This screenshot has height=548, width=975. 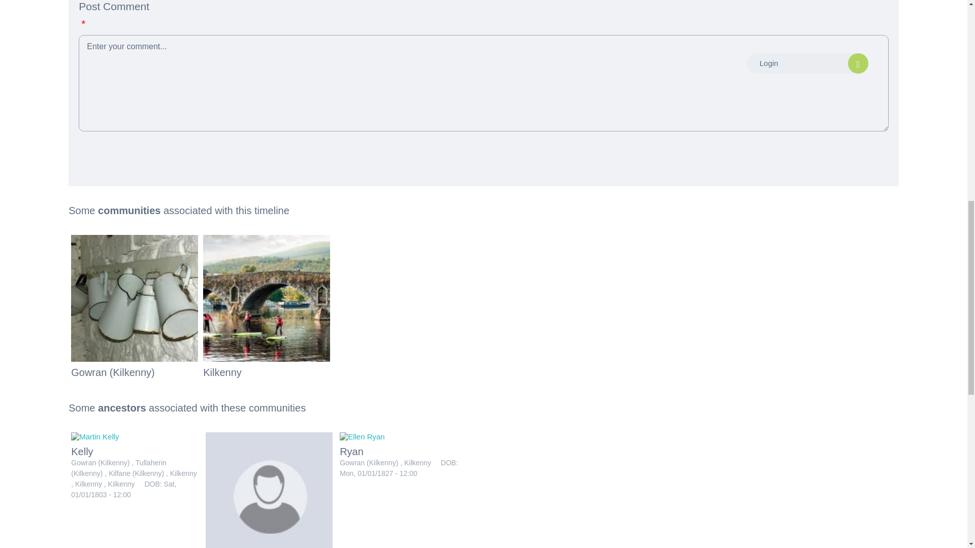 What do you see at coordinates (95, 436) in the screenshot?
I see `Martin Kelly` at bounding box center [95, 436].